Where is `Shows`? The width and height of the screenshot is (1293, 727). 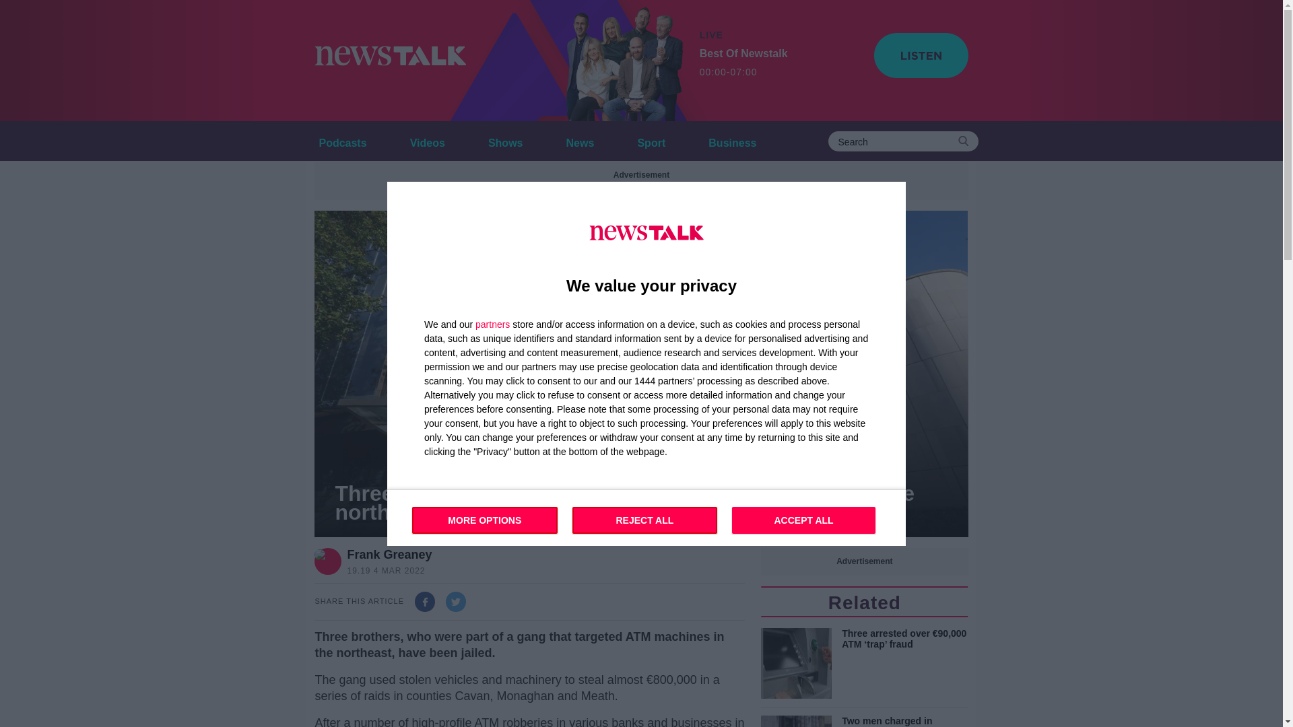 Shows is located at coordinates (505, 141).